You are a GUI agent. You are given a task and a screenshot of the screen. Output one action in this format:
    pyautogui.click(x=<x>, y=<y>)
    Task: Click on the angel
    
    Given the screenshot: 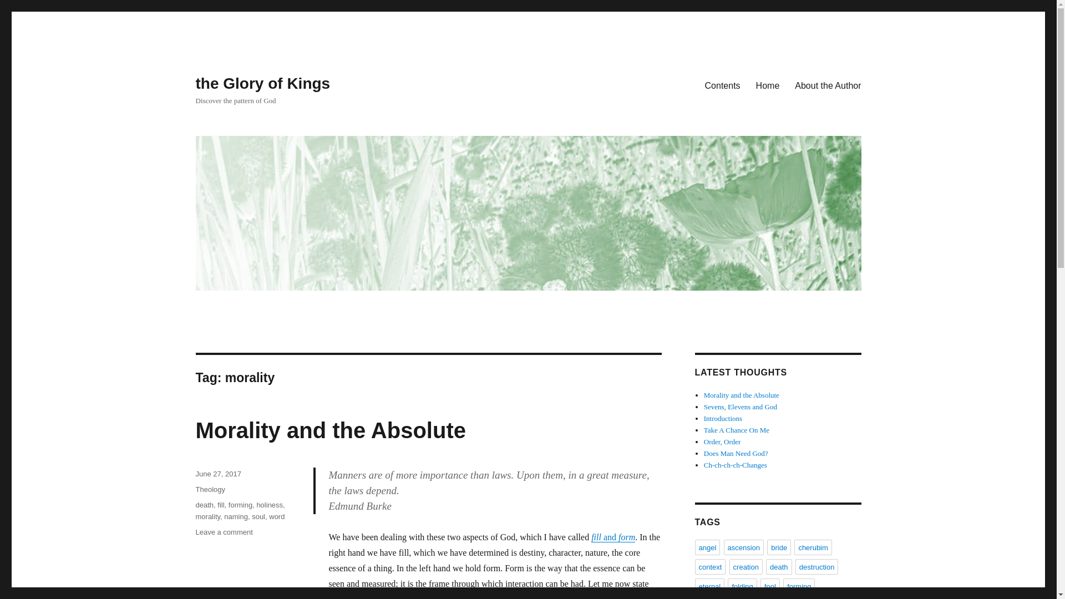 What is the action you would take?
    pyautogui.click(x=707, y=547)
    